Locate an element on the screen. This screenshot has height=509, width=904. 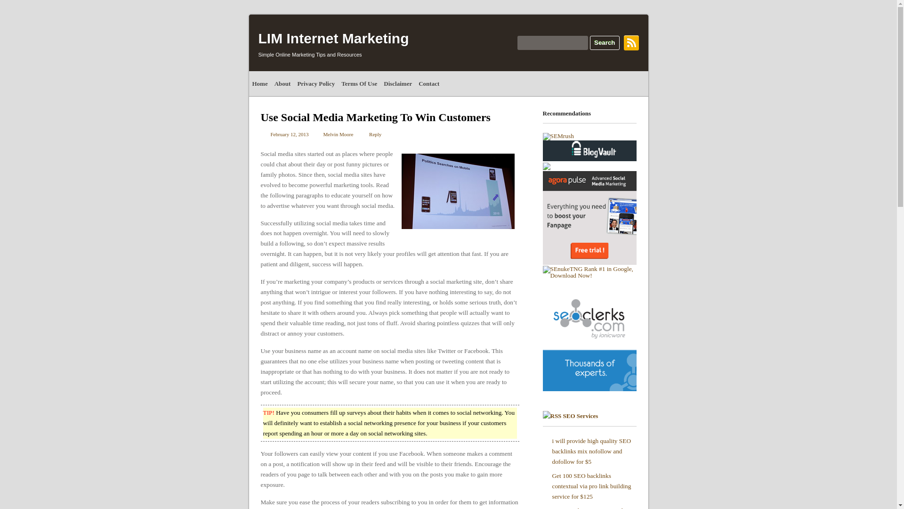
February 12, 2013 is located at coordinates (289, 134).